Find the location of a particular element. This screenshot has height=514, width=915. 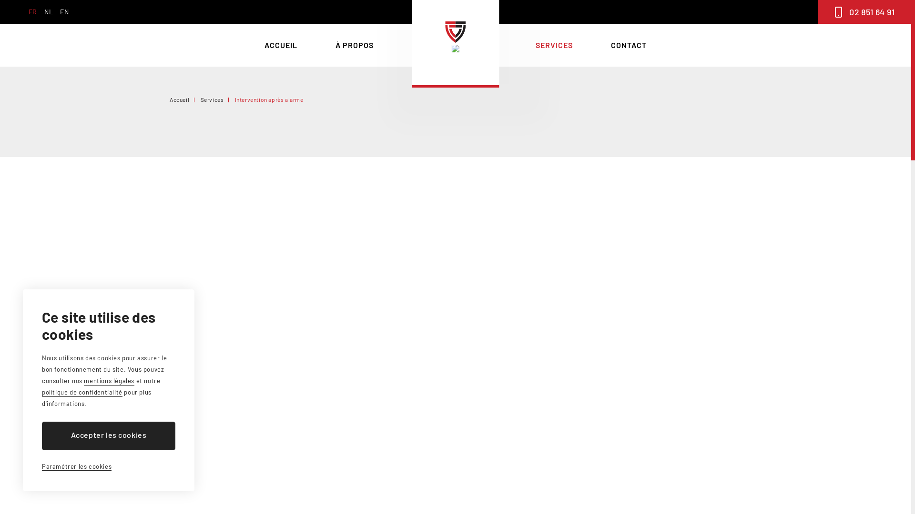

ACCUEIL is located at coordinates (281, 45).